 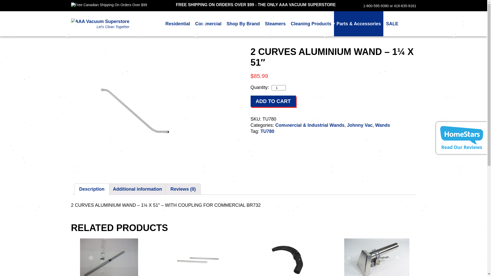 What do you see at coordinates (405, 6) in the screenshot?
I see `416-635-9161` at bounding box center [405, 6].